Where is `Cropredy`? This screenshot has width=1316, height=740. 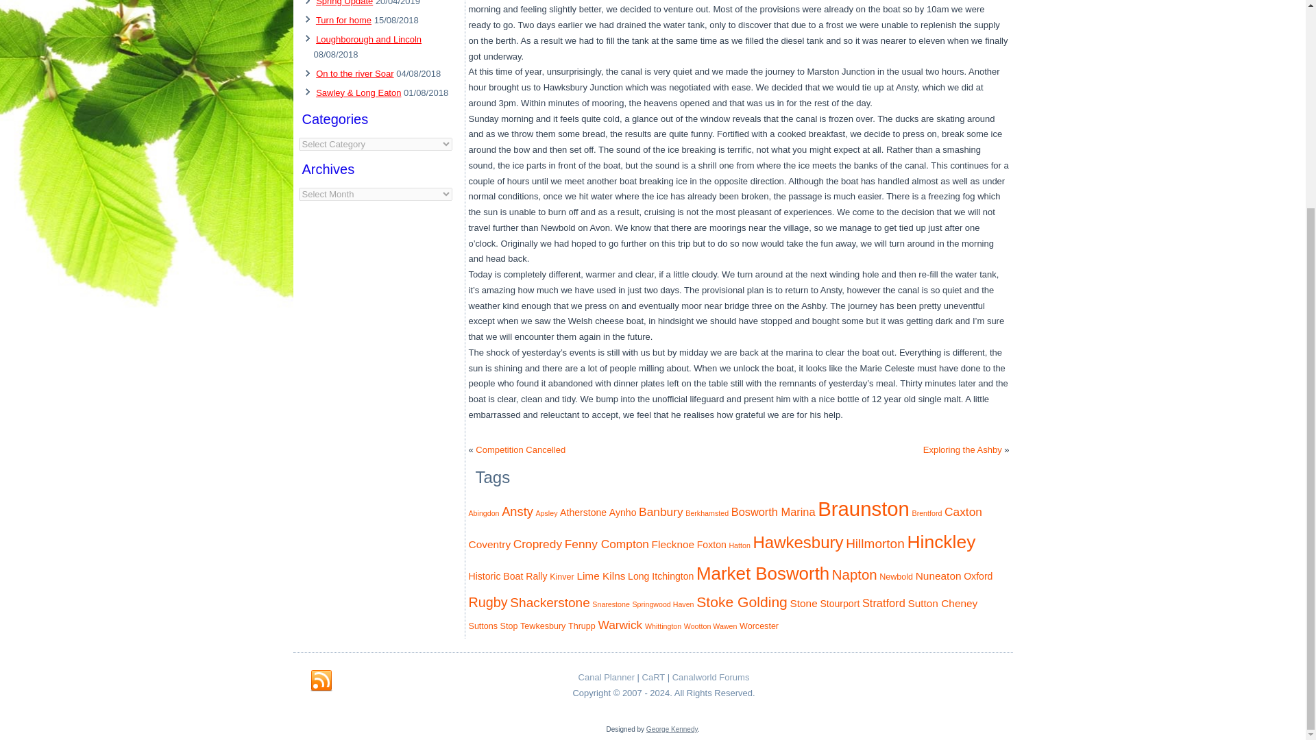 Cropredy is located at coordinates (537, 544).